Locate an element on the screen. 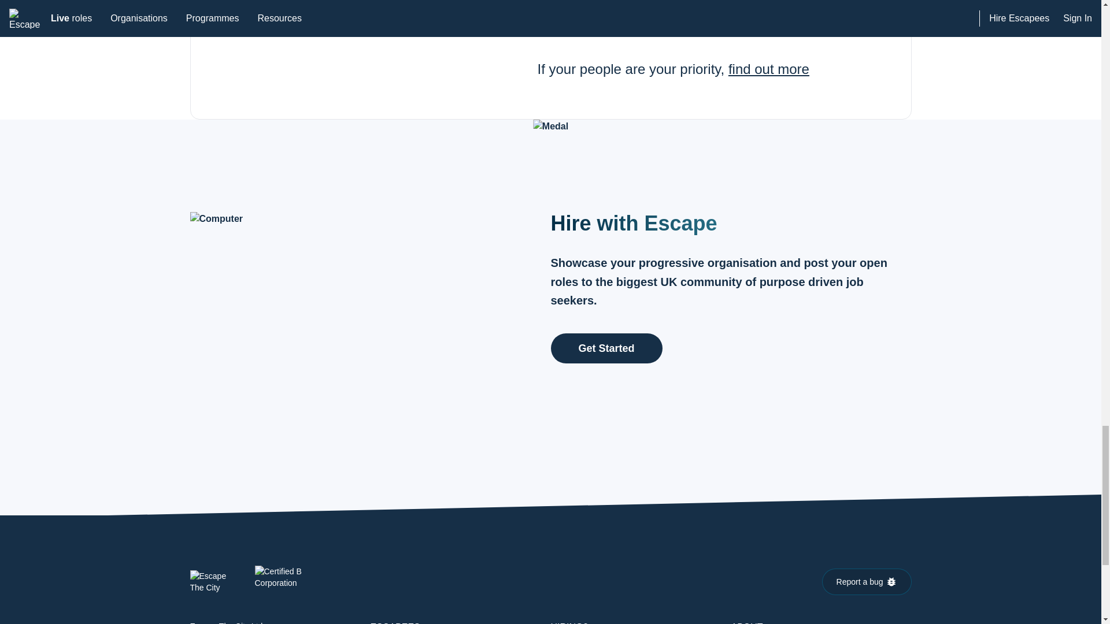  Report a bug is located at coordinates (867, 581).